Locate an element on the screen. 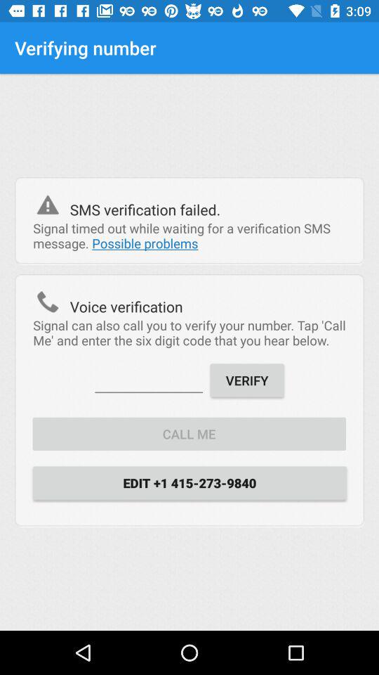 This screenshot has width=379, height=675. scroll until signal timed out icon is located at coordinates (189, 236).